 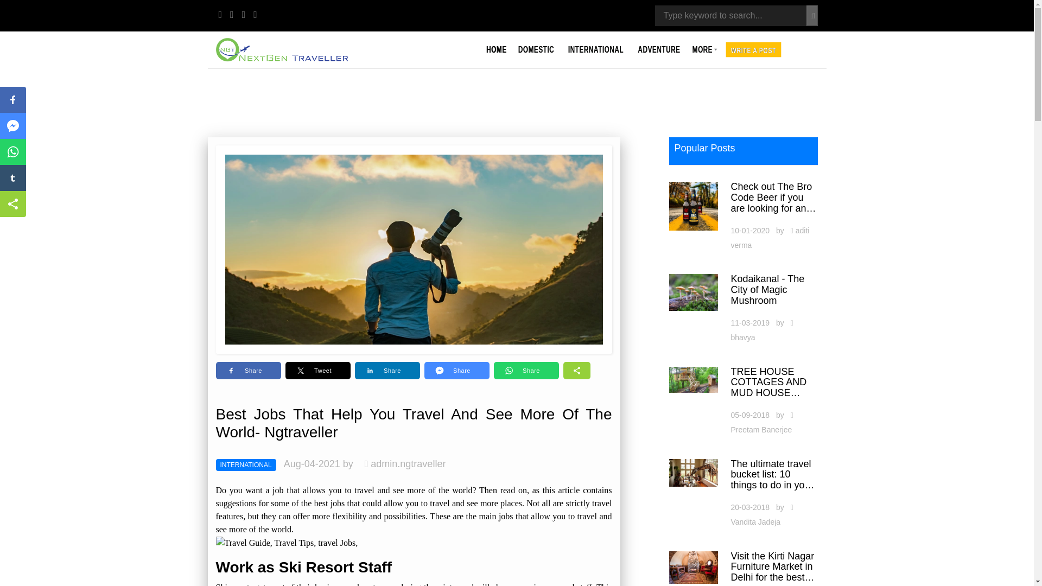 What do you see at coordinates (539, 46) in the screenshot?
I see `DOMESTIC` at bounding box center [539, 46].